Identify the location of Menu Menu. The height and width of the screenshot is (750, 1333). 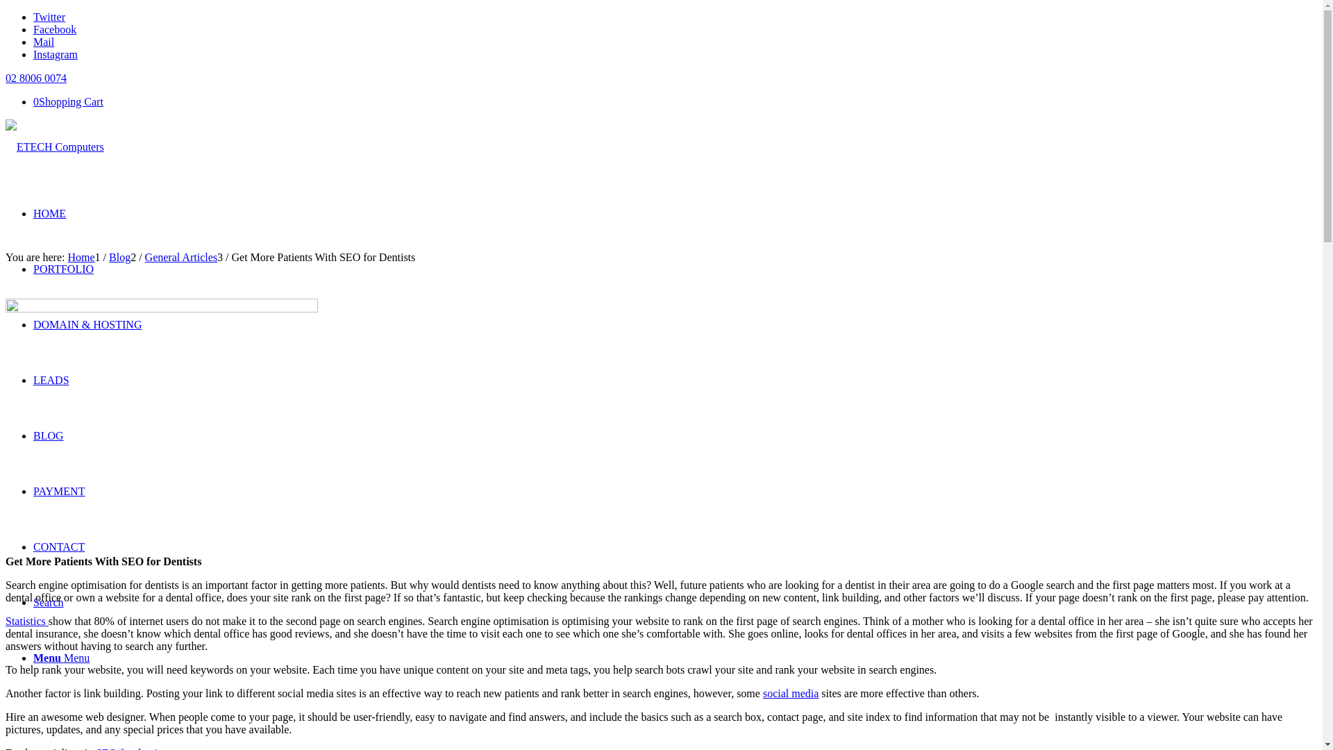
(61, 658).